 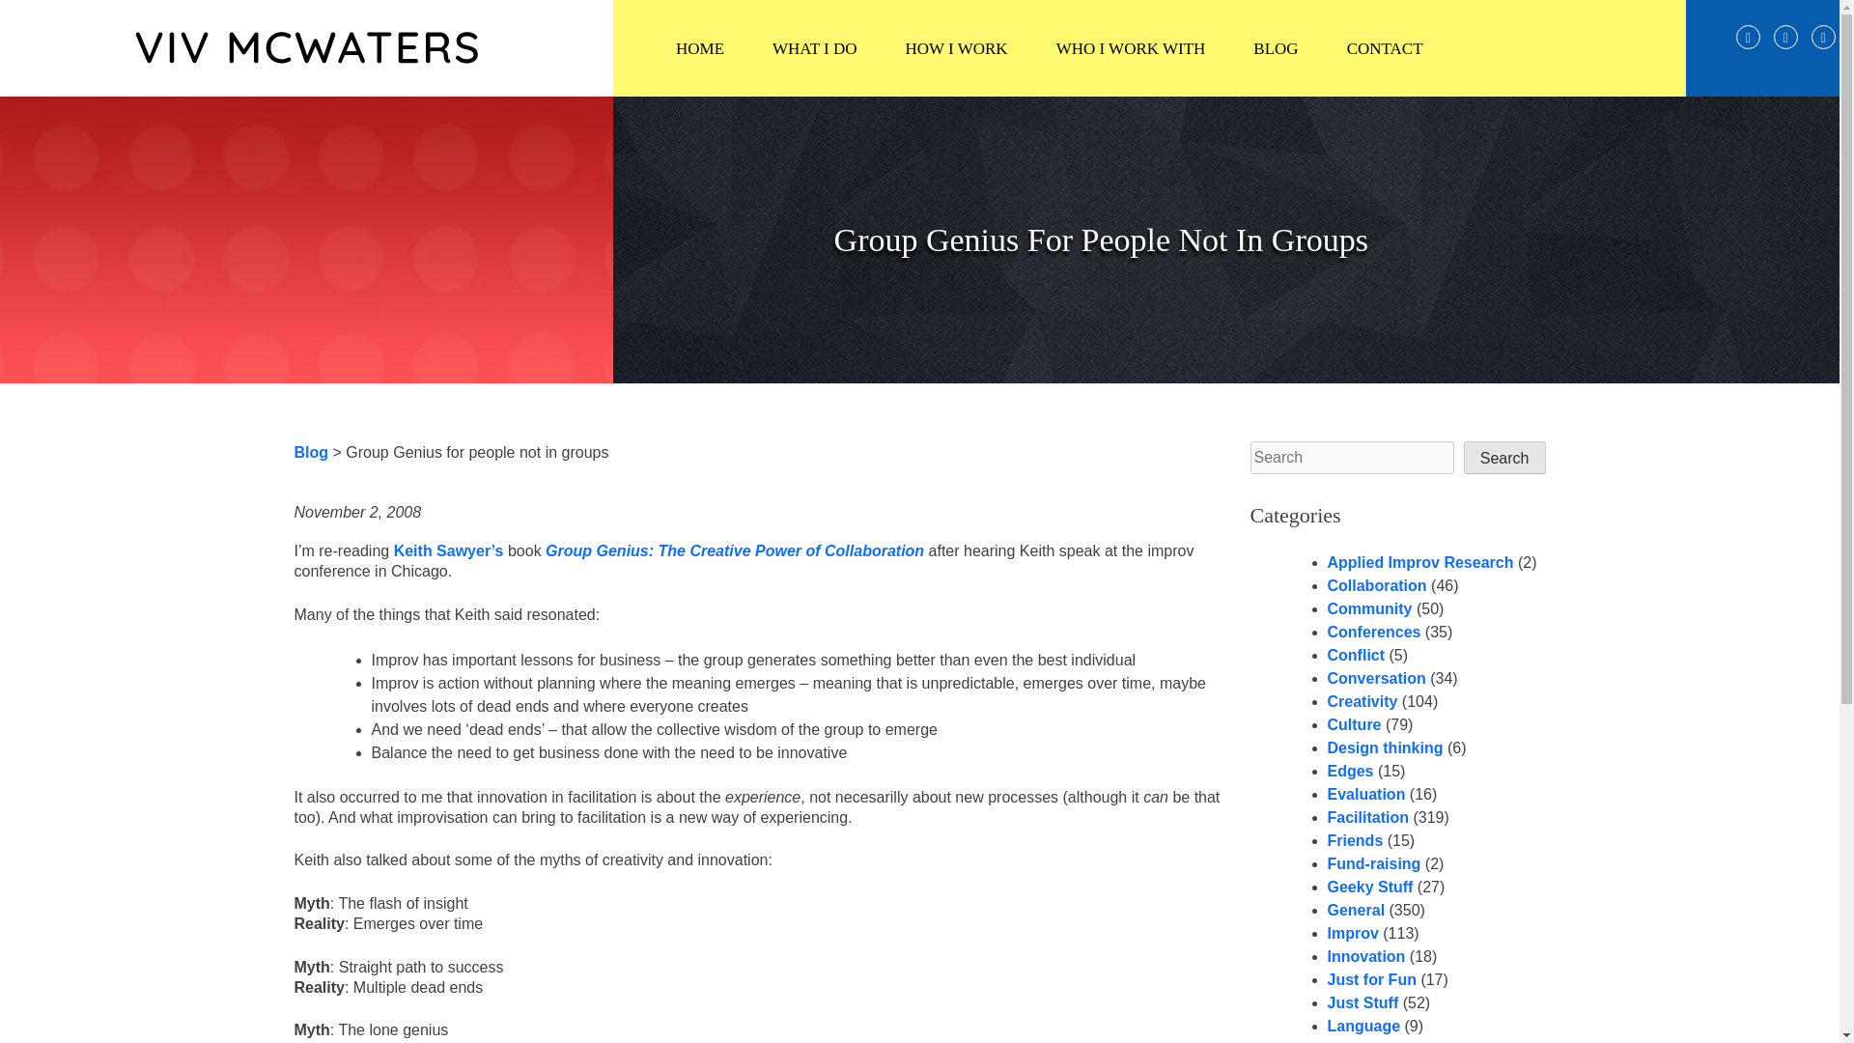 I want to click on WHAT I DO, so click(x=1355, y=840).